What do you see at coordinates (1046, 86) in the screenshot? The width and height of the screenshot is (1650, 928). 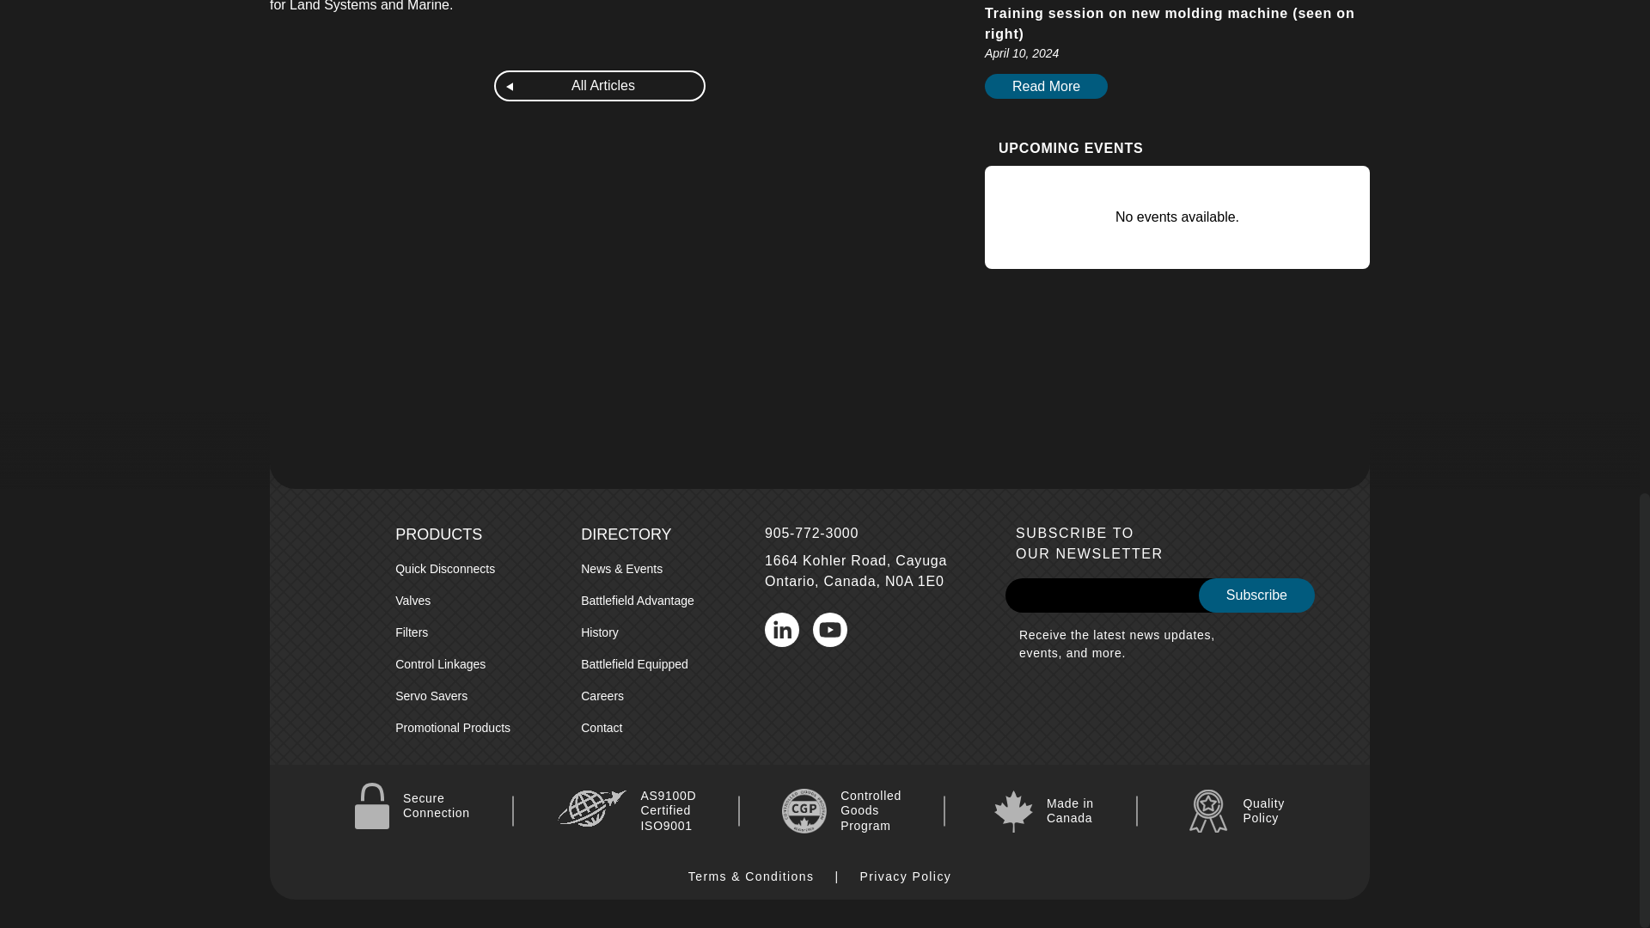 I see `Read More` at bounding box center [1046, 86].